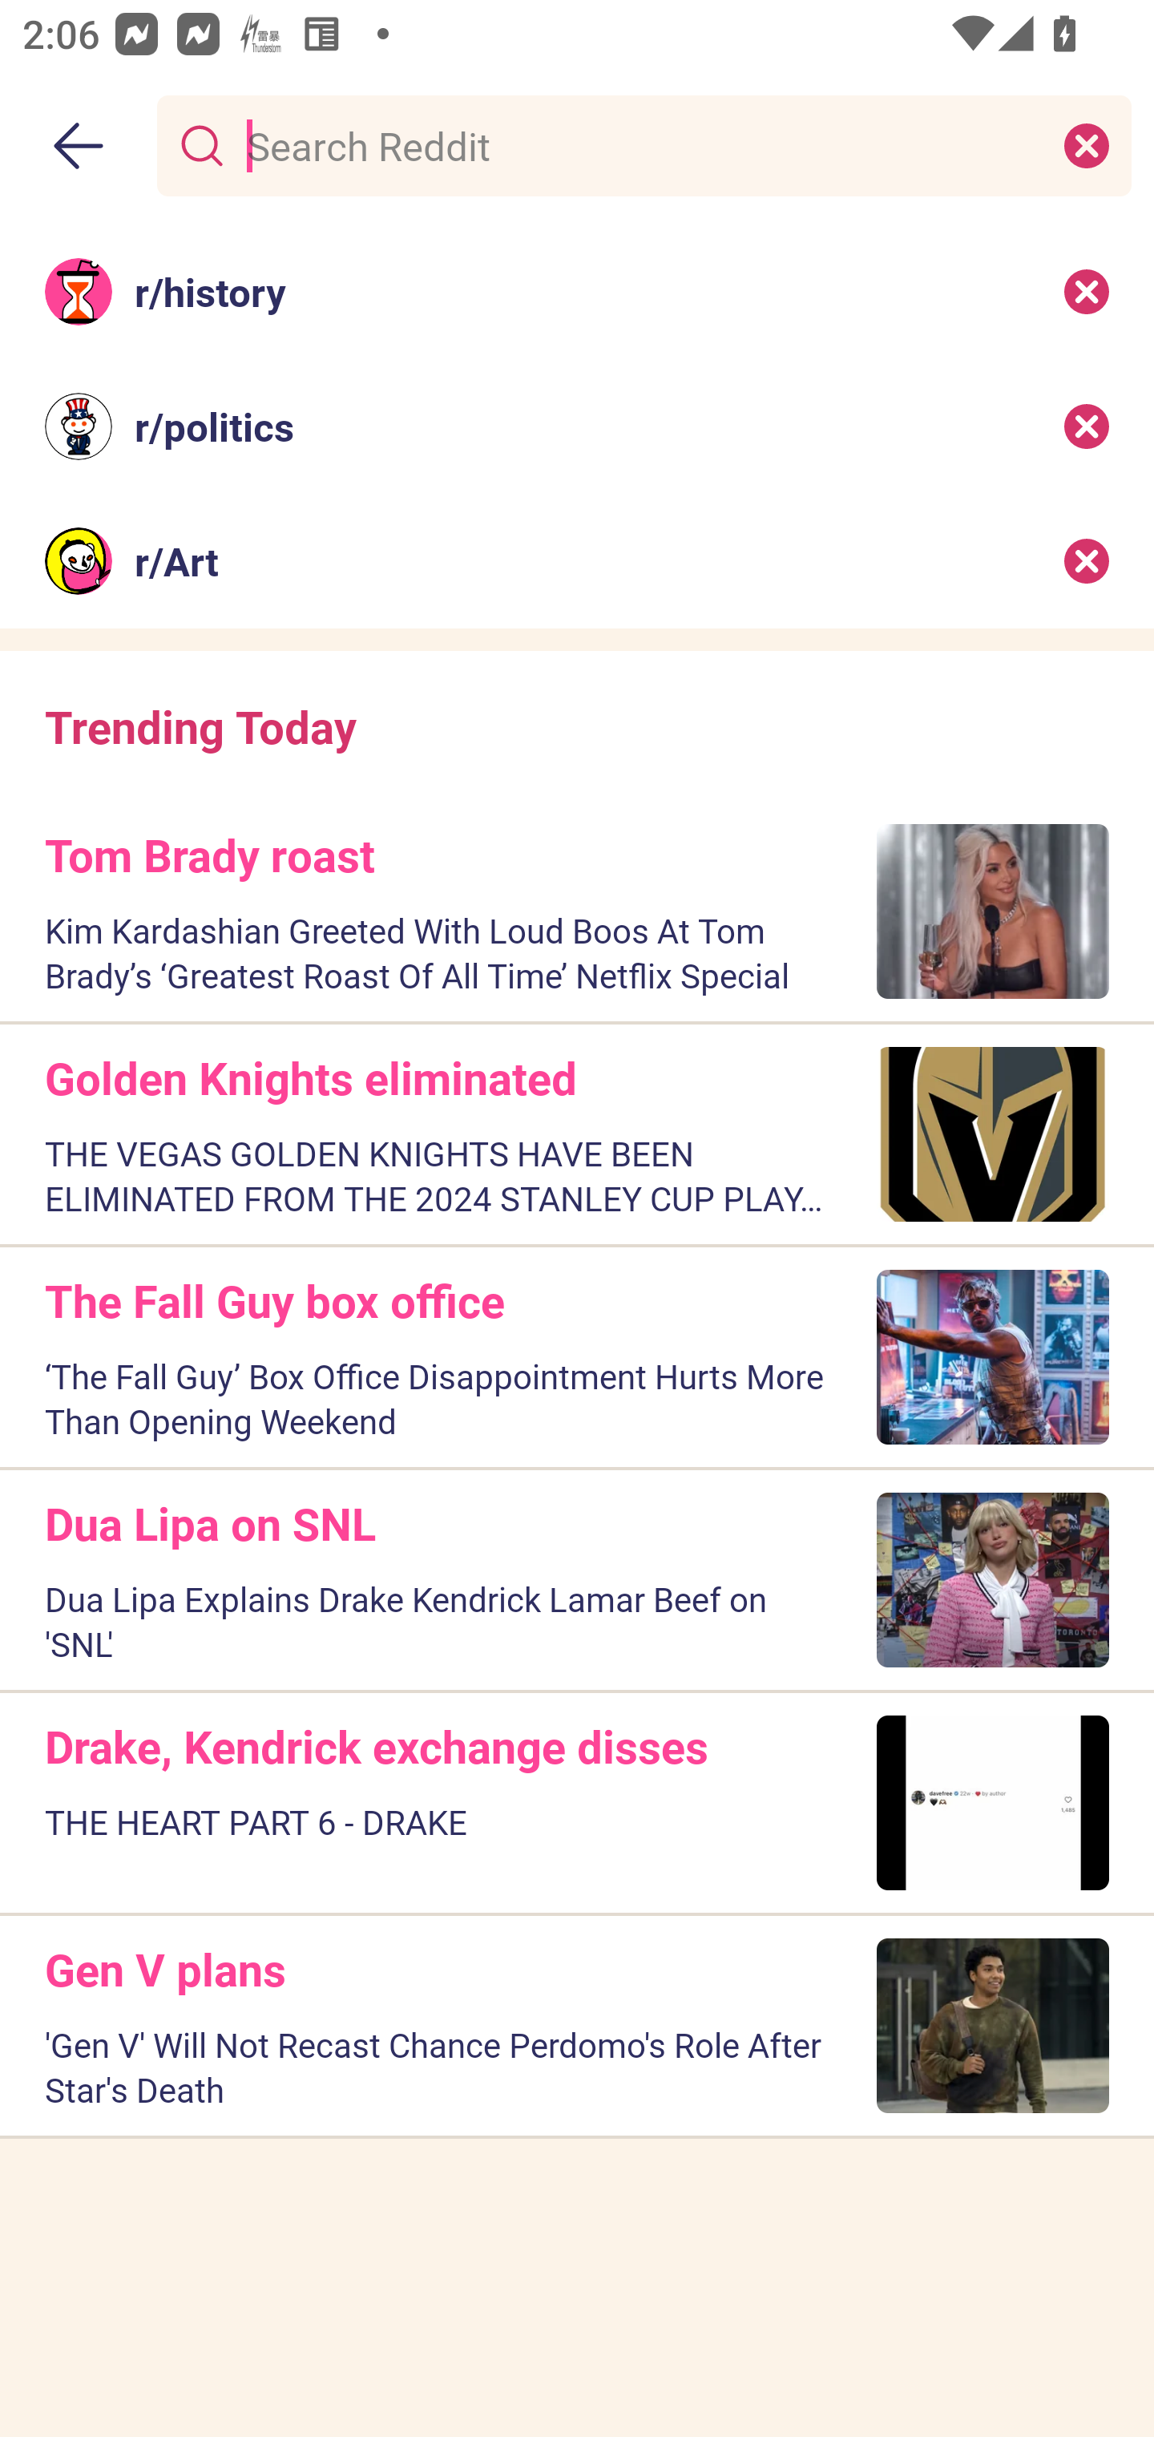 Image resolution: width=1154 pixels, height=2437 pixels. What do you see at coordinates (1087, 561) in the screenshot?
I see `Remove` at bounding box center [1087, 561].